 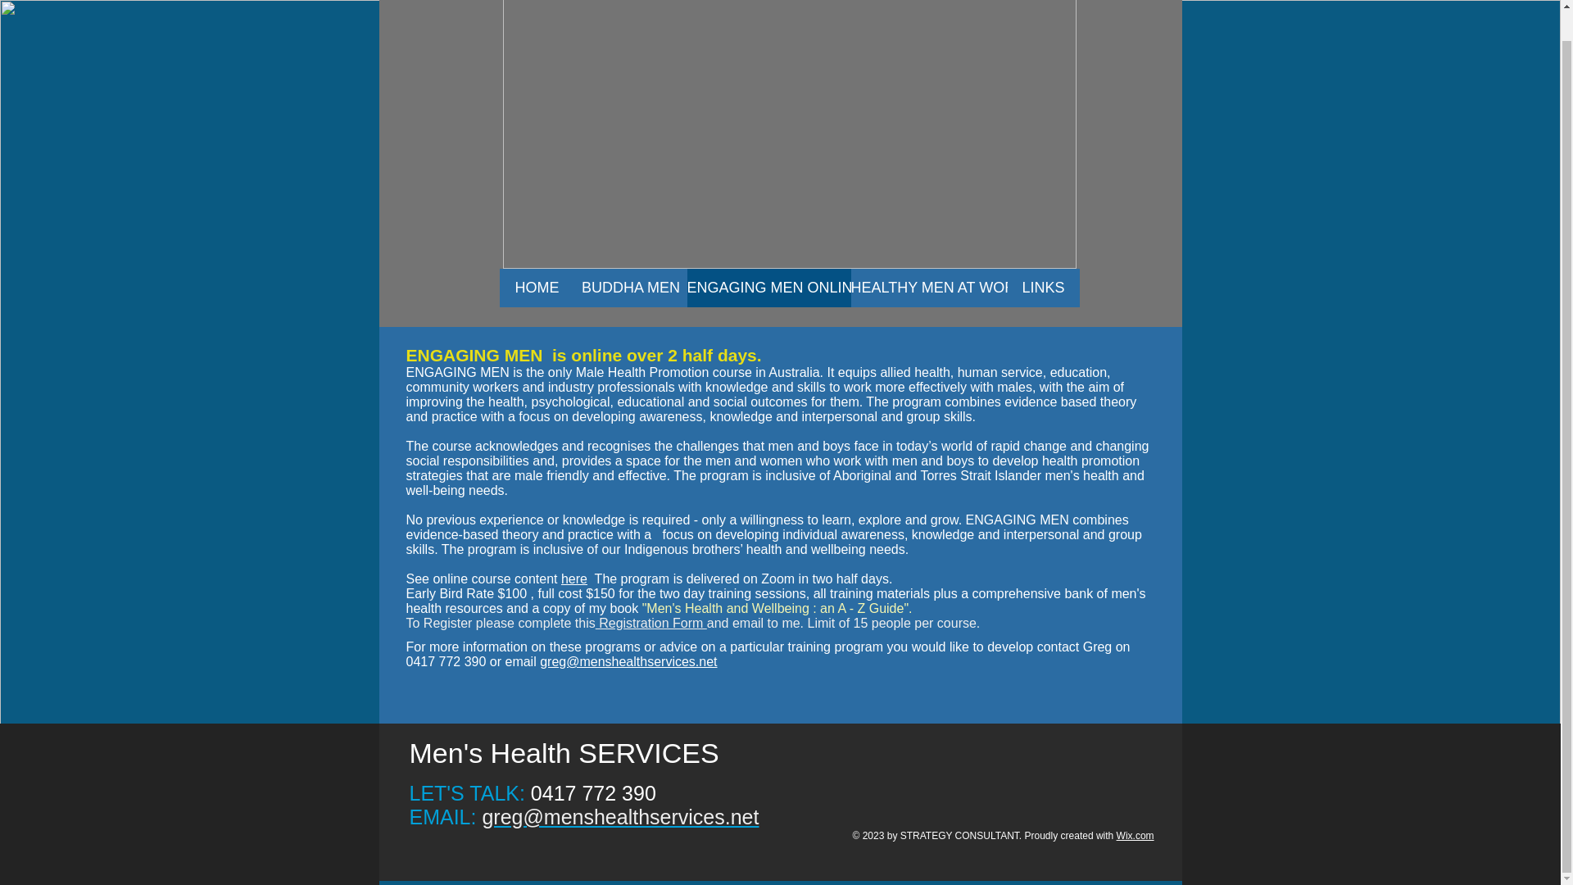 What do you see at coordinates (651, 623) in the screenshot?
I see `Registration Form` at bounding box center [651, 623].